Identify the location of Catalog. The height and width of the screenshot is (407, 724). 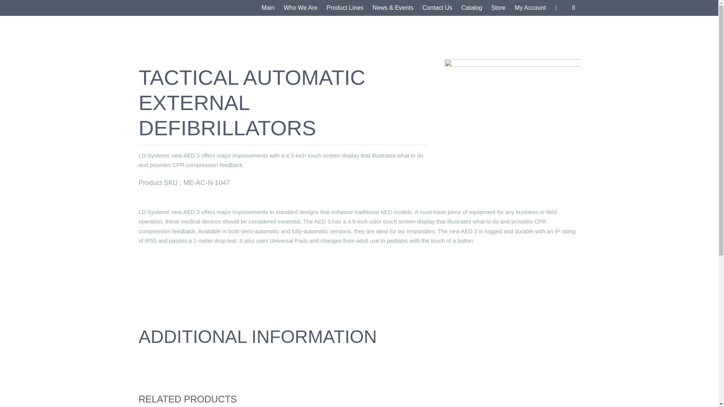
(471, 8).